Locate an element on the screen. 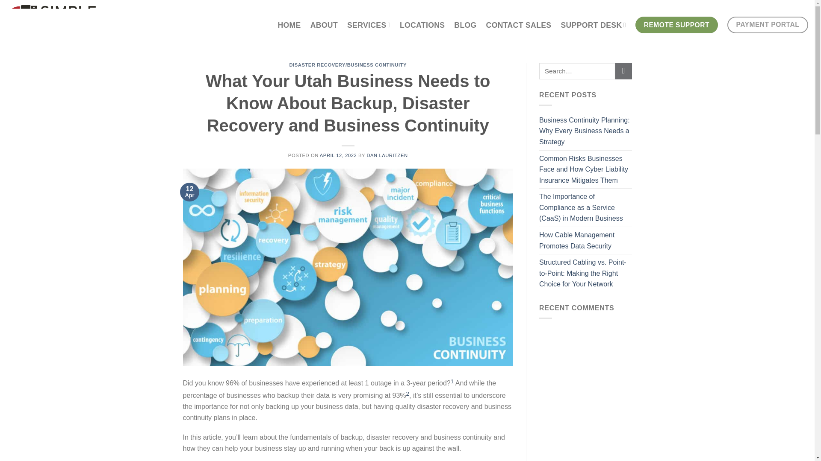 This screenshot has width=821, height=461. PAYMENT PORTAL is located at coordinates (768, 25).